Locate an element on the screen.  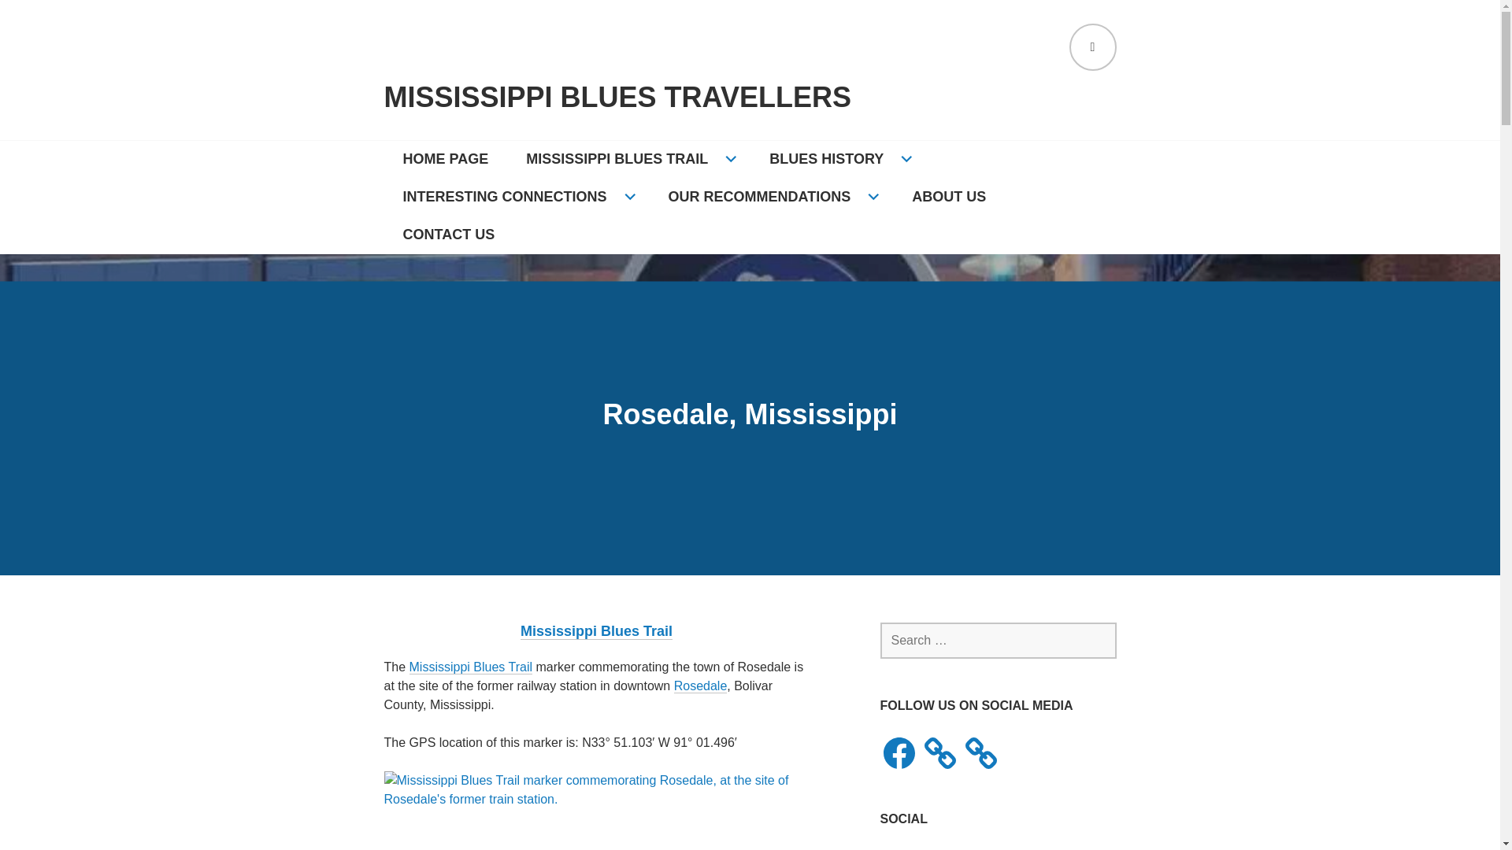
MISSISSIPPI BLUES TRAVELLERS is located at coordinates (617, 98).